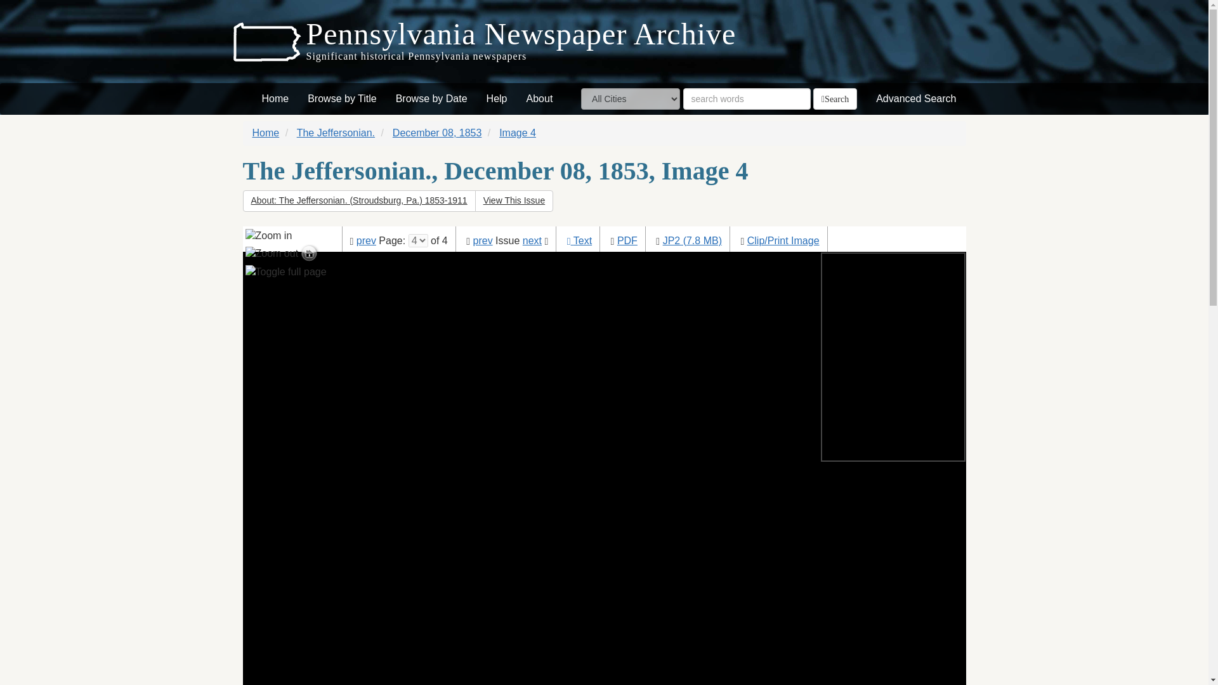 Image resolution: width=1218 pixels, height=685 pixels. Describe the element at coordinates (367, 240) in the screenshot. I see `prev` at that location.